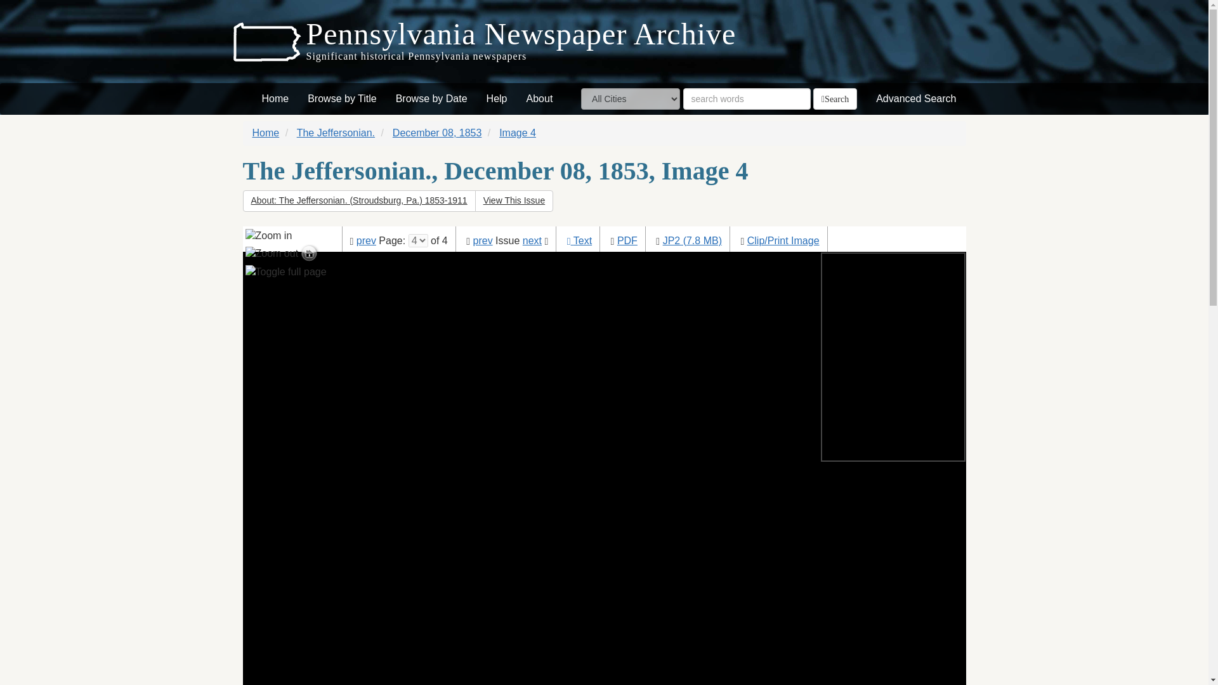 Image resolution: width=1218 pixels, height=685 pixels. Describe the element at coordinates (367, 240) in the screenshot. I see `prev` at that location.